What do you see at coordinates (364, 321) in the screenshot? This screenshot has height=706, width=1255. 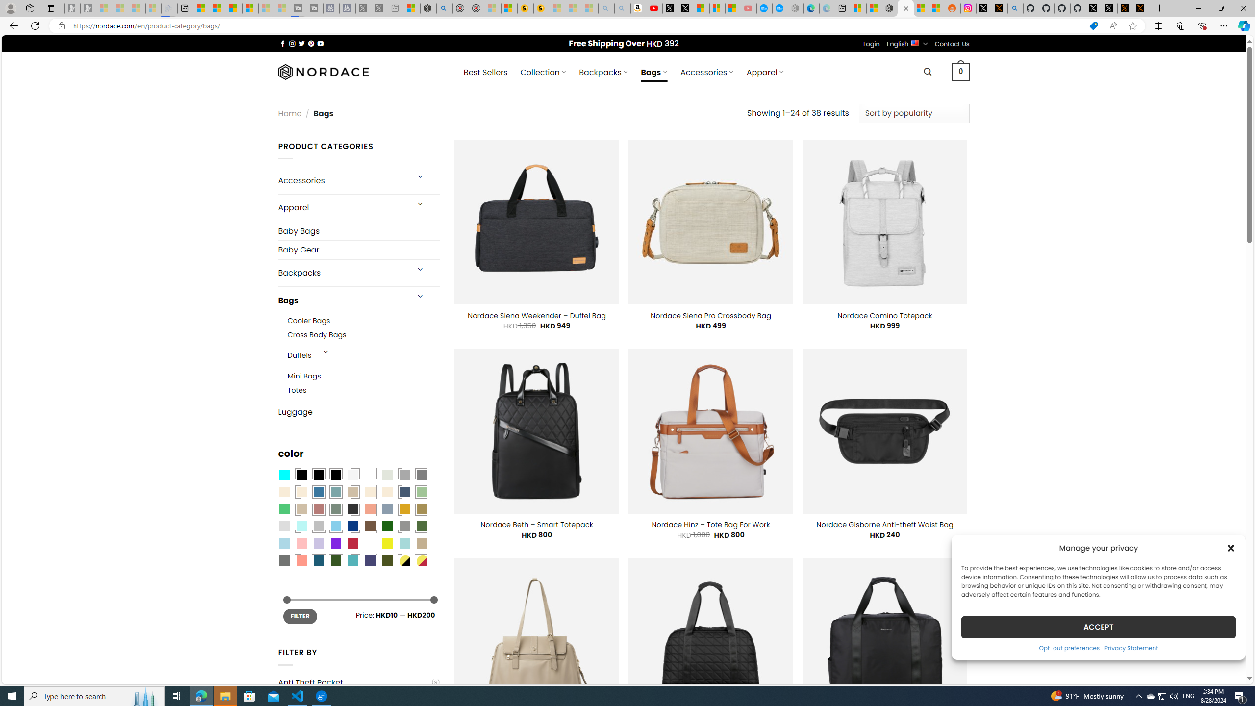 I see `Cooler Bags` at bounding box center [364, 321].